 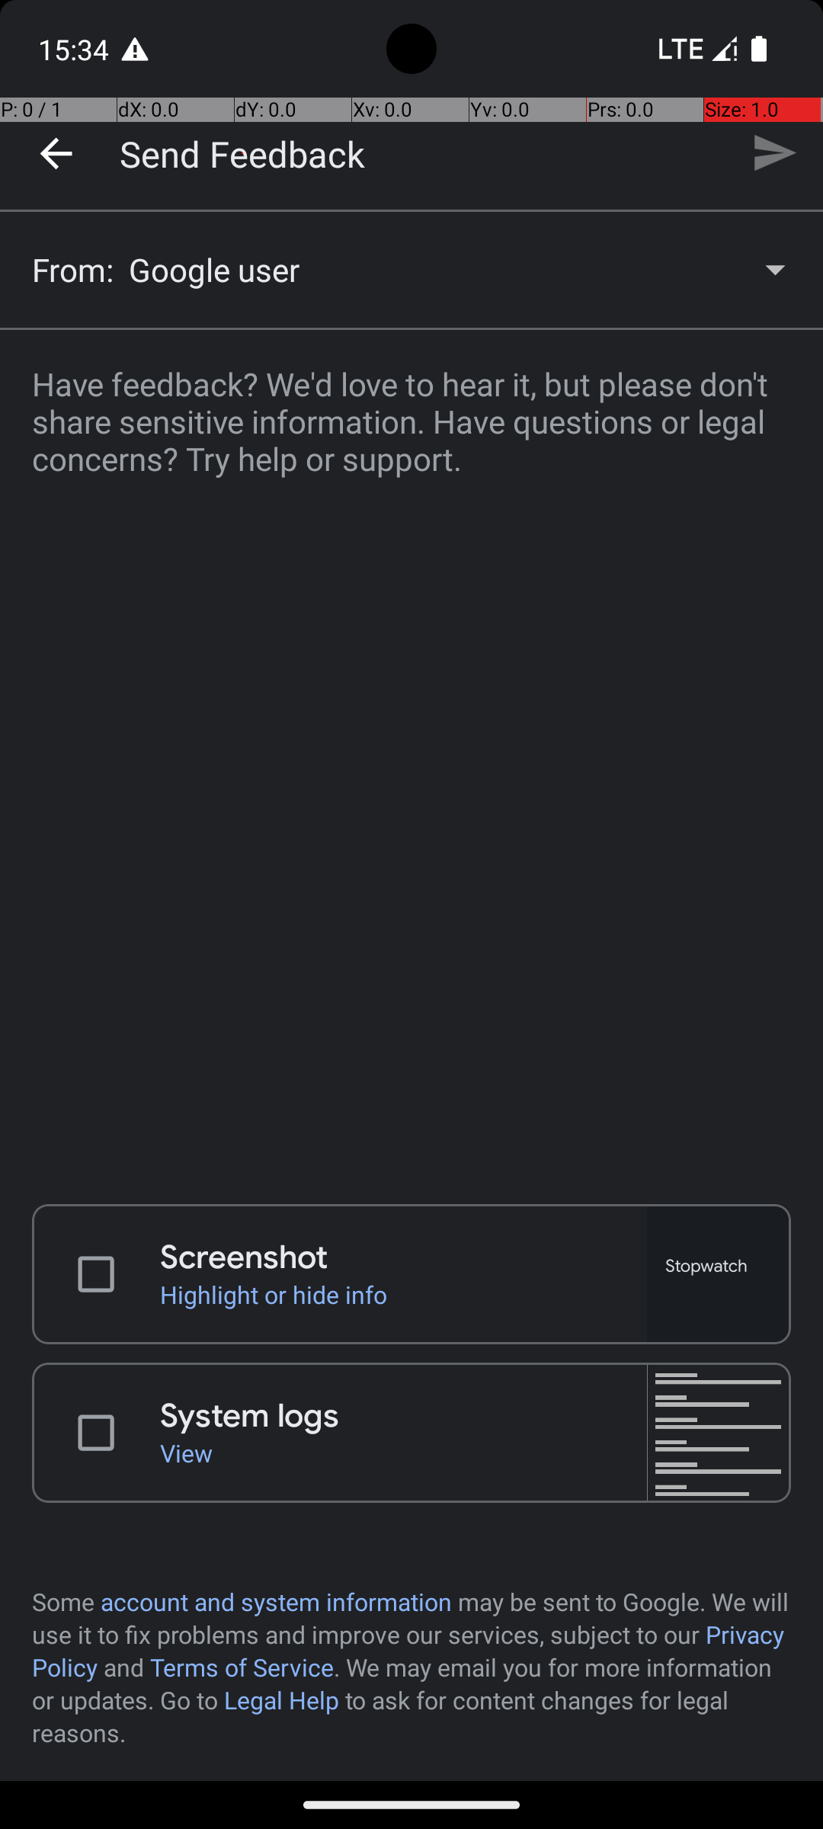 I want to click on Some account and system information may be sent to Google. We will use it to fix problems and improve our services, subject to our Privacy Policy and Terms of Service. We may email you for more information or updates. Go to Legal Help to ask for content changes for legal reasons., so click(x=411, y=1667).